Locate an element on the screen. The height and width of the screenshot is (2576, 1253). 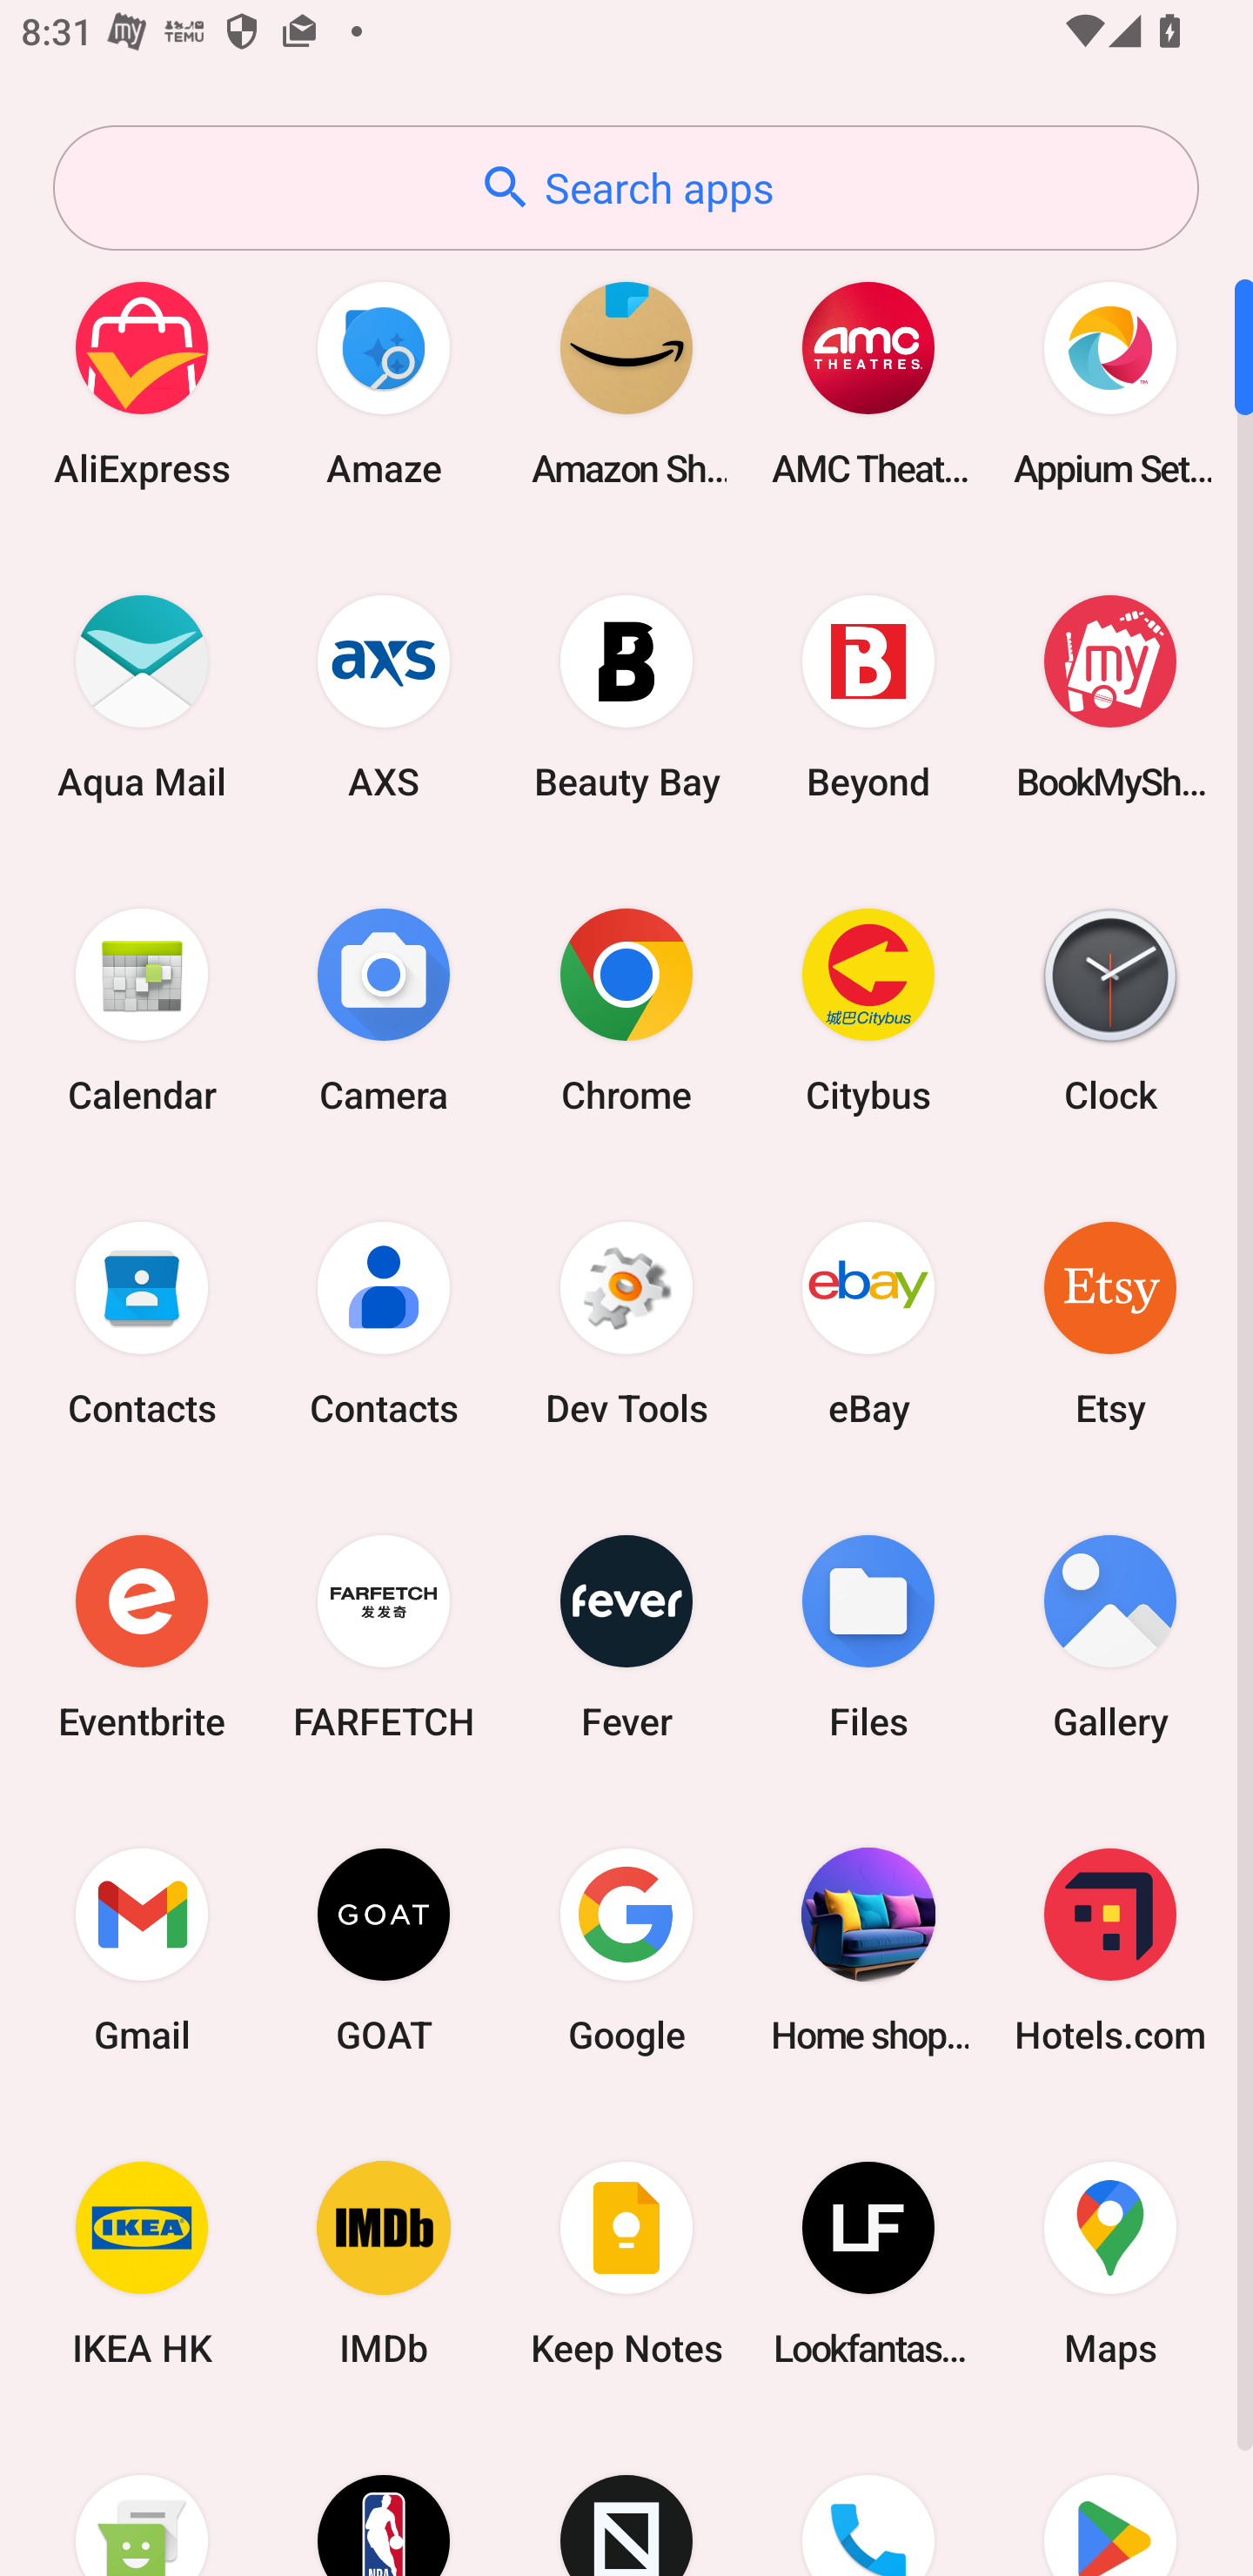
AMC Theatres is located at coordinates (868, 383).